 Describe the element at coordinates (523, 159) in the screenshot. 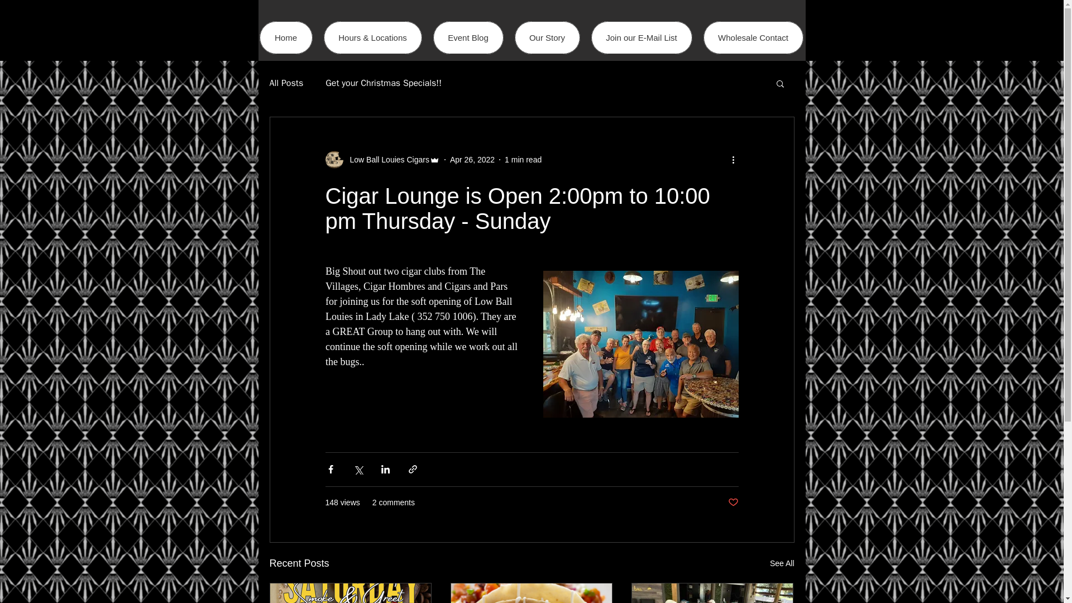

I see `1 min read` at that location.